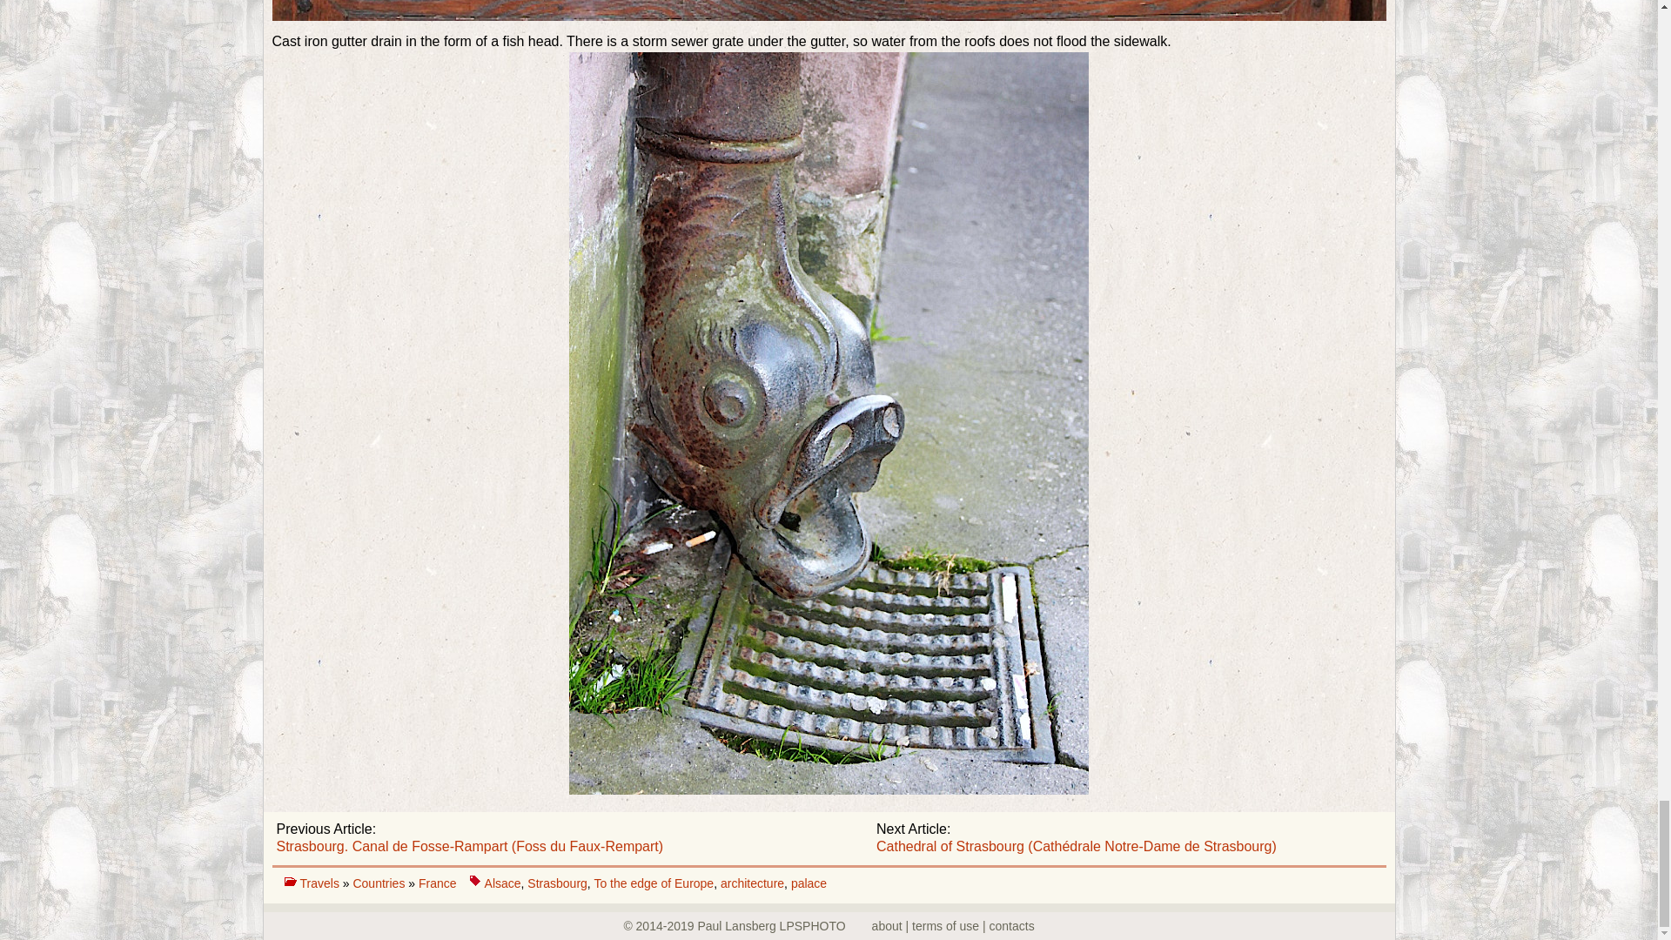 This screenshot has height=940, width=1671. I want to click on Travels, so click(320, 883).